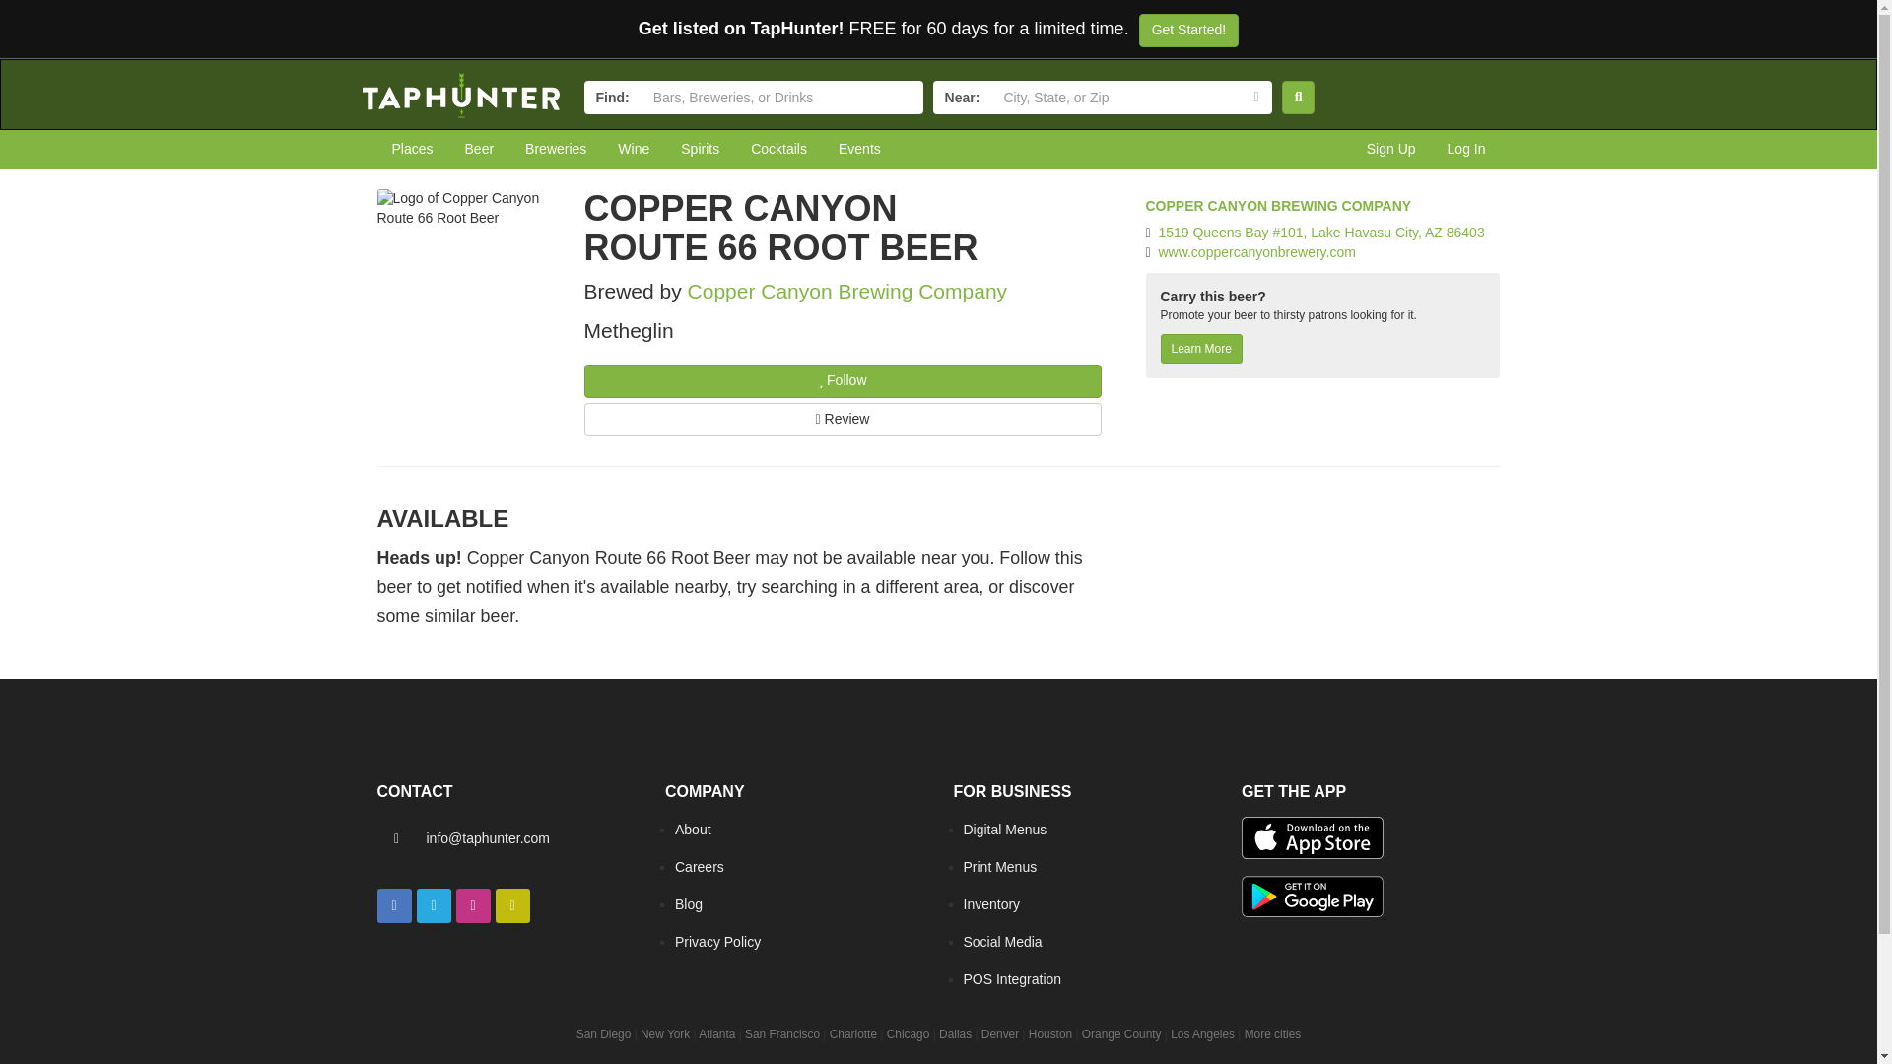  Describe the element at coordinates (700, 866) in the screenshot. I see `Careers` at that location.